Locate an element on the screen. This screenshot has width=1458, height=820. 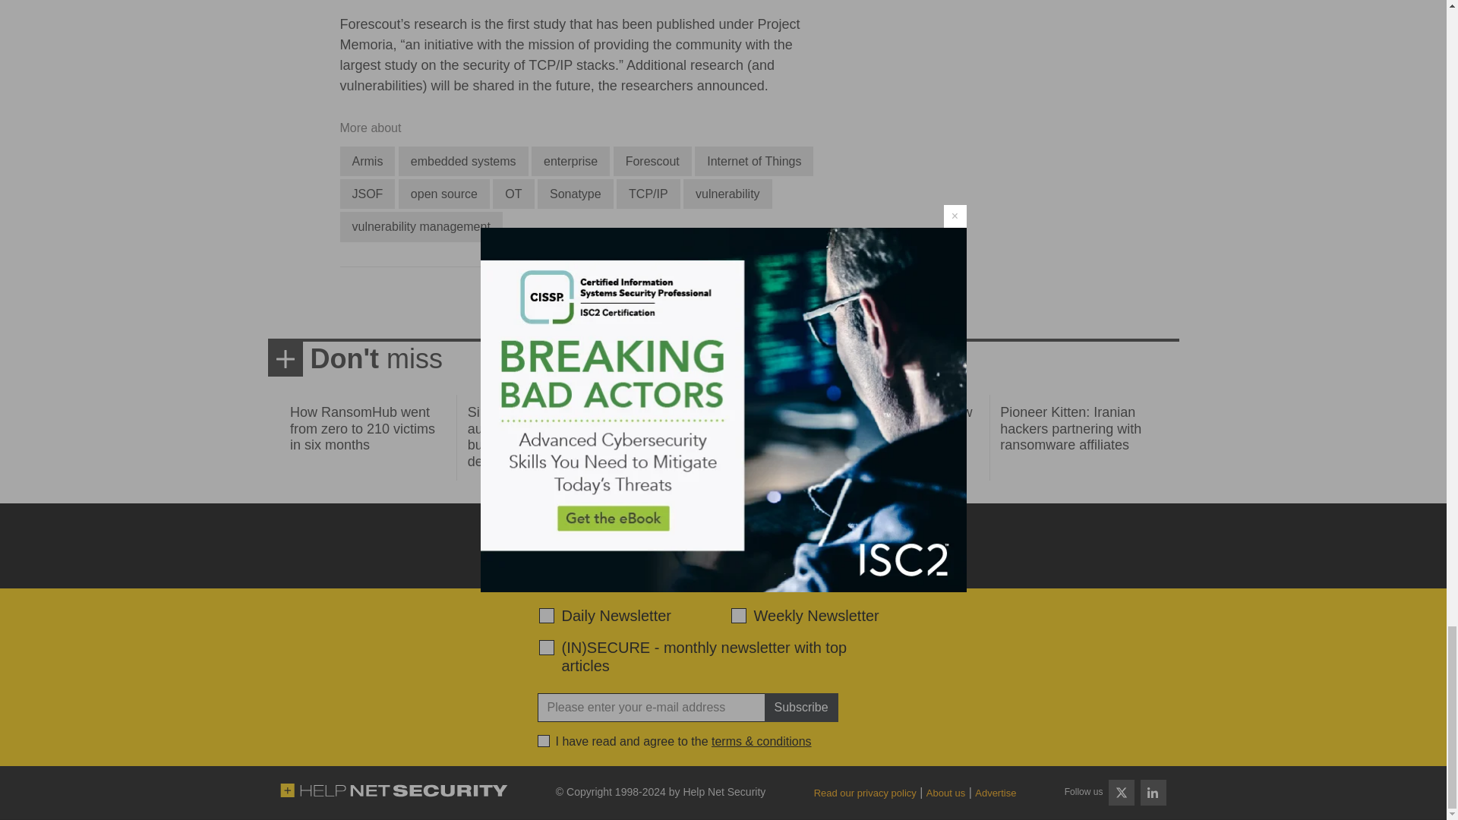
vulnerability management is located at coordinates (421, 226).